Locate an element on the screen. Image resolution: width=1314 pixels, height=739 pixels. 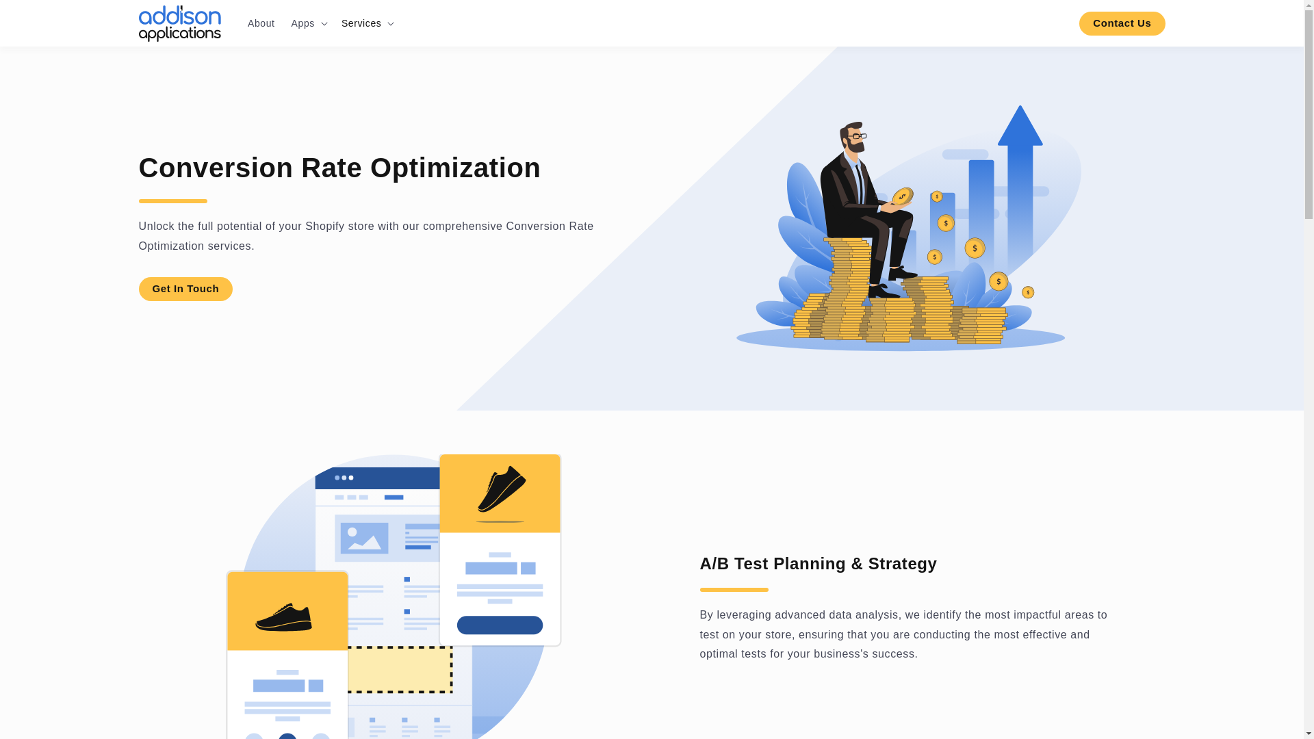
Contact Us is located at coordinates (1121, 23).